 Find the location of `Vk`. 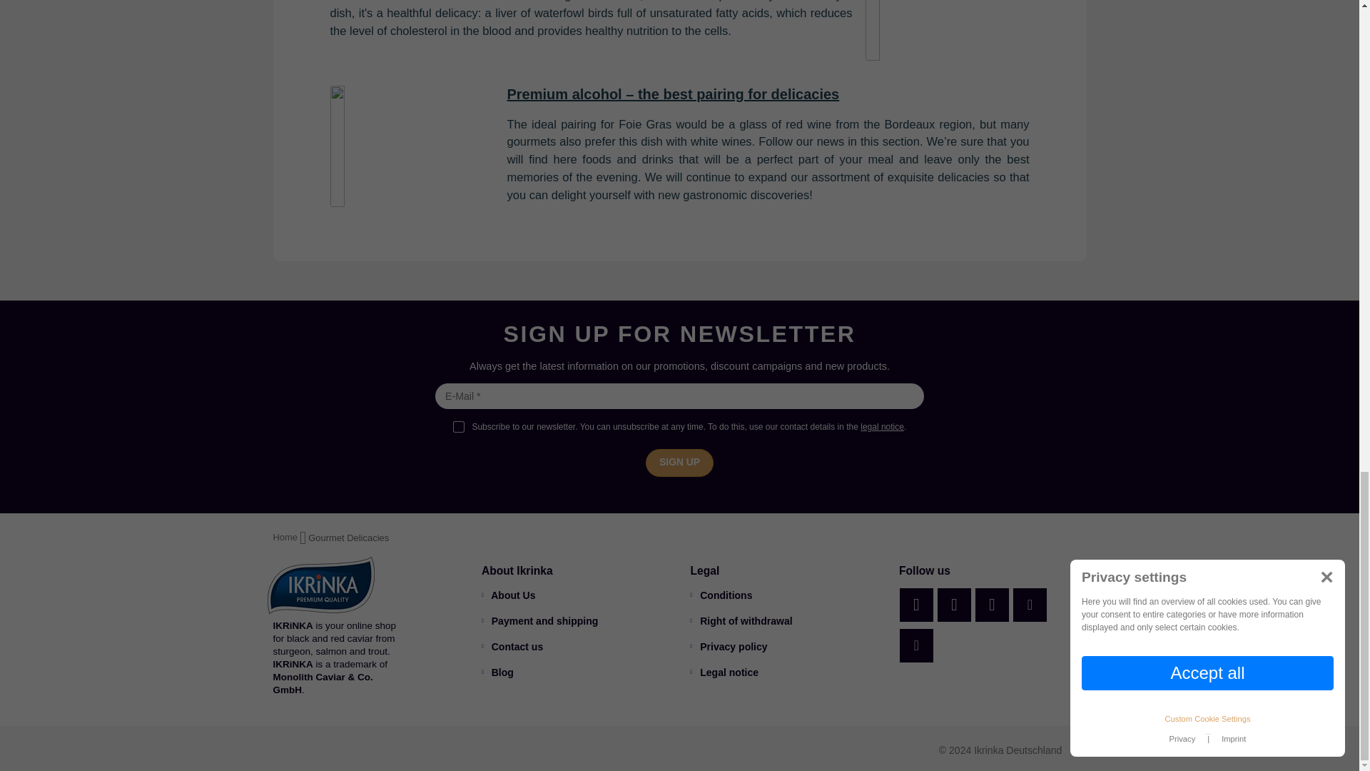

Vk is located at coordinates (1030, 605).